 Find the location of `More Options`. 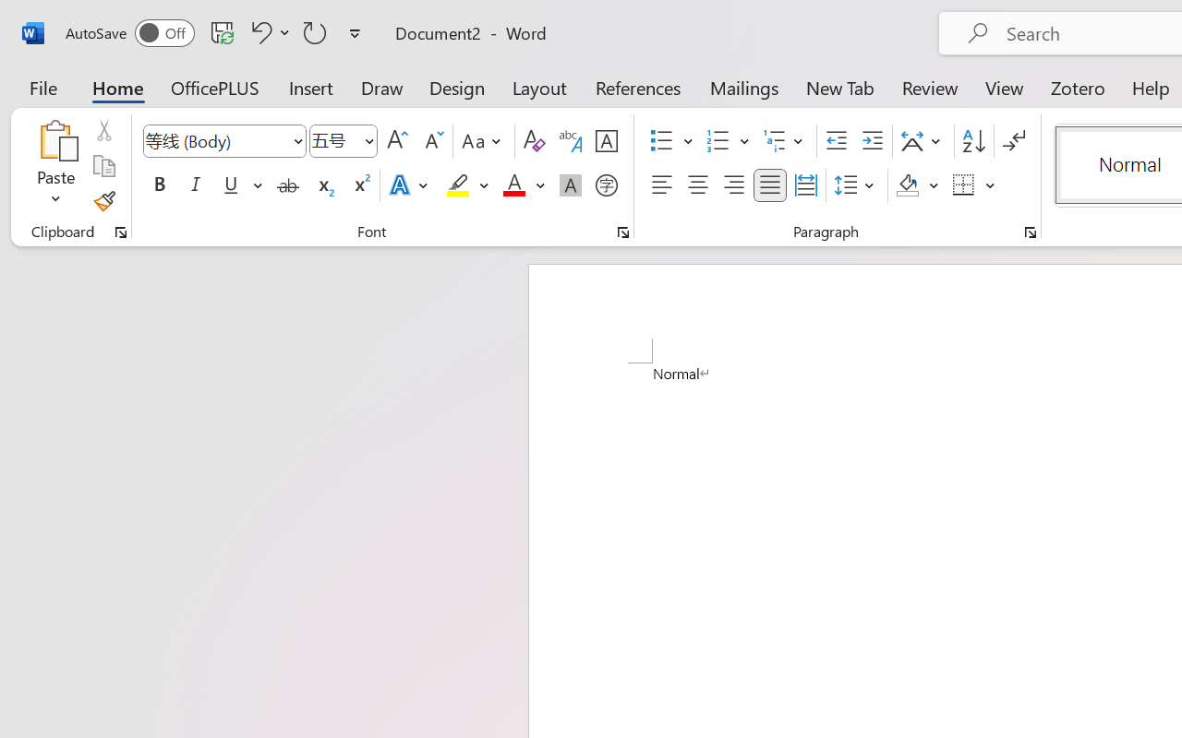

More Options is located at coordinates (991, 185).